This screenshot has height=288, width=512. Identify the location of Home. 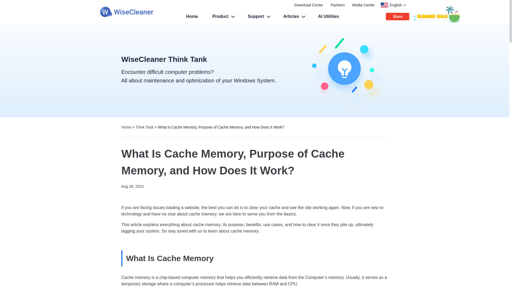
(191, 16).